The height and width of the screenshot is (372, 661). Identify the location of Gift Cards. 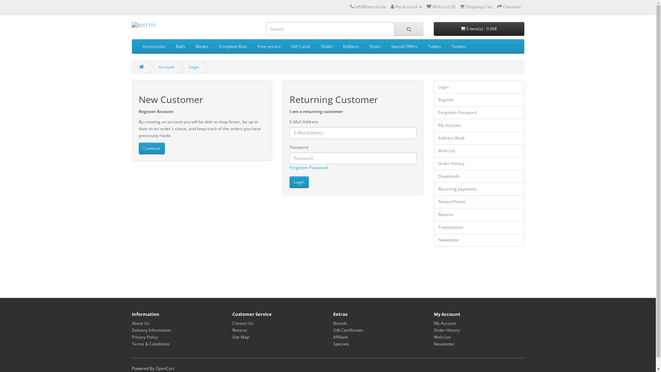
(301, 46).